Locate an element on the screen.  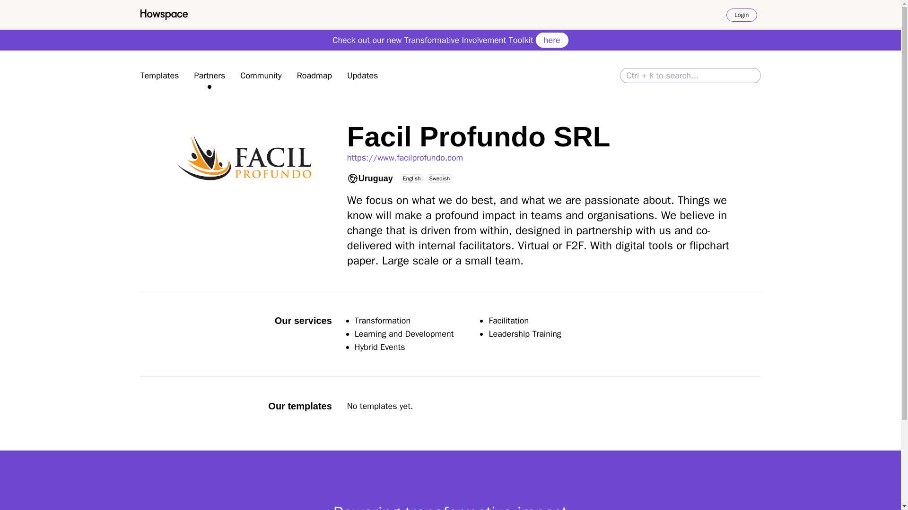
Login is located at coordinates (742, 15).